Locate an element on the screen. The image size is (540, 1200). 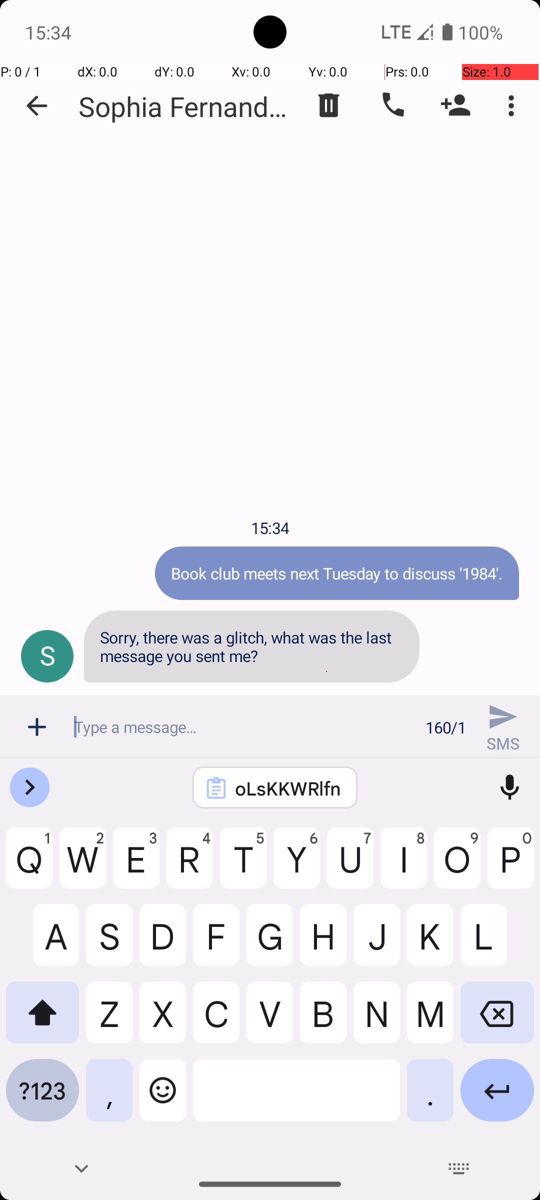
160/1 is located at coordinates (446, 727).